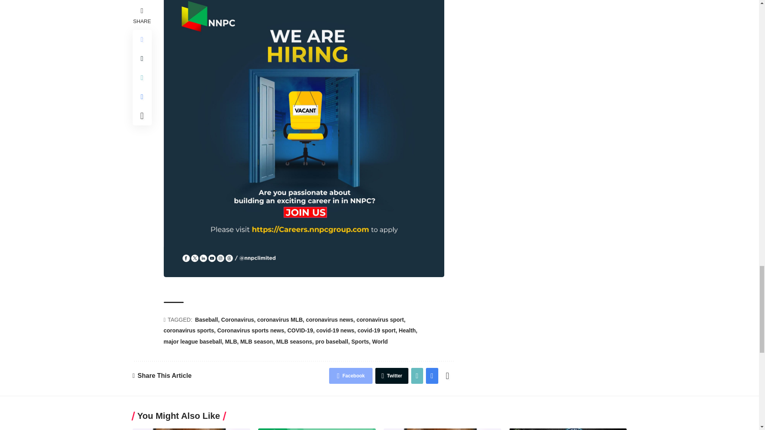 Image resolution: width=765 pixels, height=430 pixels. What do you see at coordinates (408, 330) in the screenshot?
I see `Health` at bounding box center [408, 330].